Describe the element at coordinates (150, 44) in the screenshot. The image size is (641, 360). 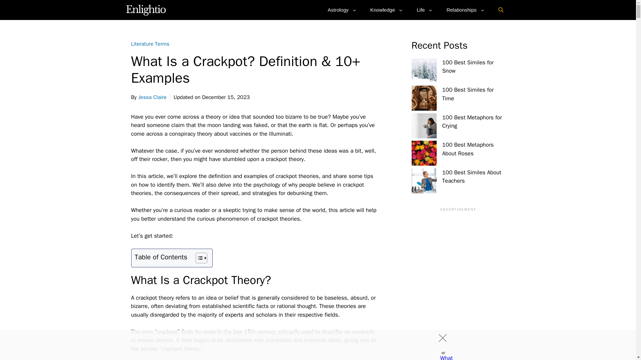
I see `Literature Terms` at that location.